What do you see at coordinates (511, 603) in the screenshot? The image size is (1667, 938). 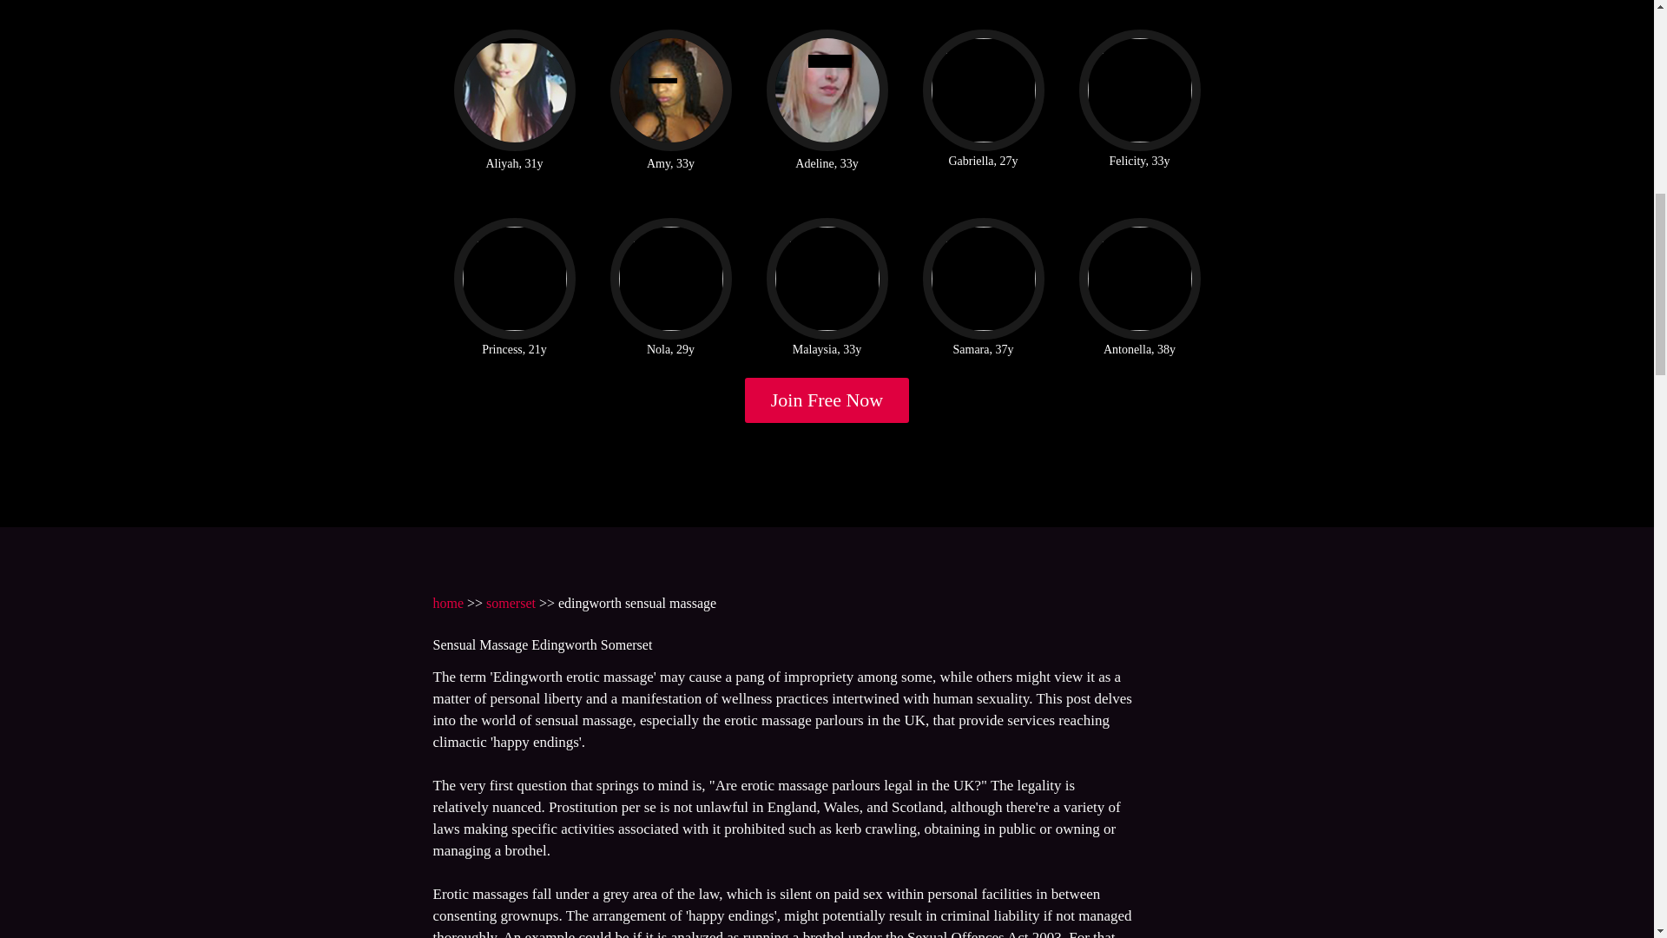 I see `somerset` at bounding box center [511, 603].